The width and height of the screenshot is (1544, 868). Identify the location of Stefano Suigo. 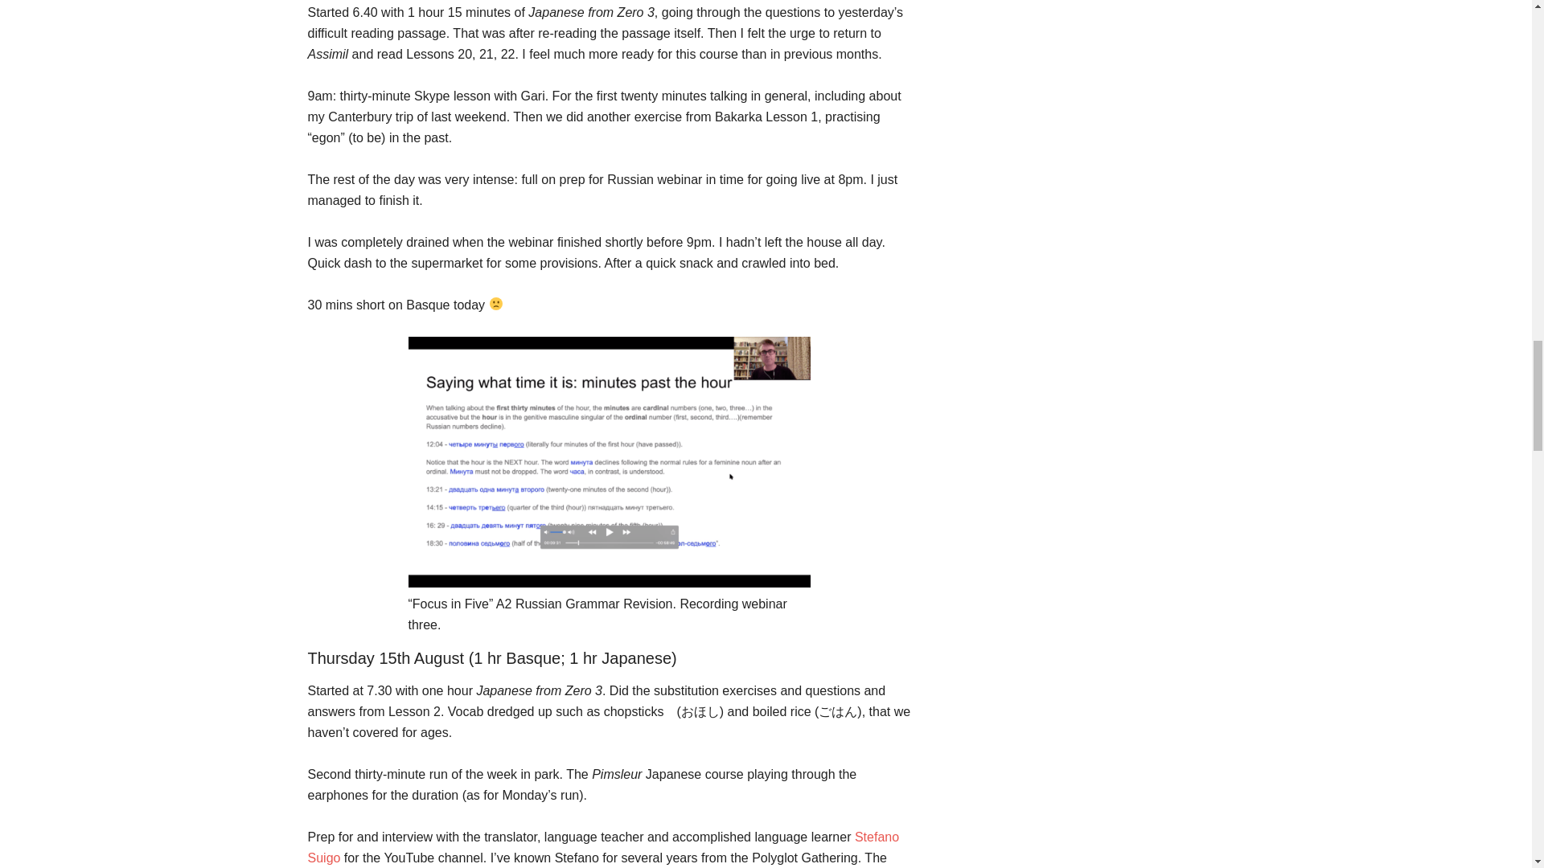
(603, 847).